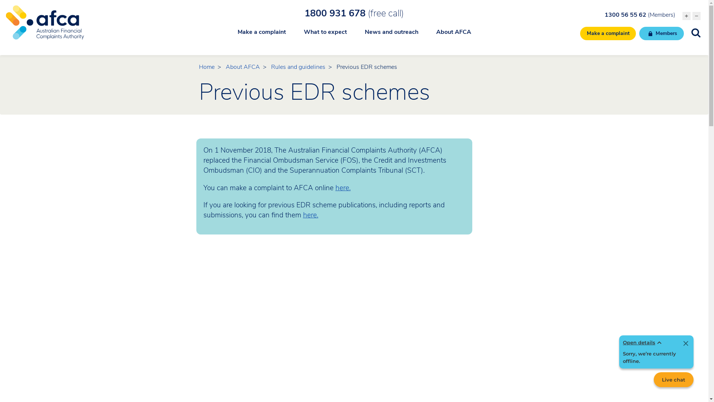  What do you see at coordinates (608, 33) in the screenshot?
I see `Make a complaint` at bounding box center [608, 33].